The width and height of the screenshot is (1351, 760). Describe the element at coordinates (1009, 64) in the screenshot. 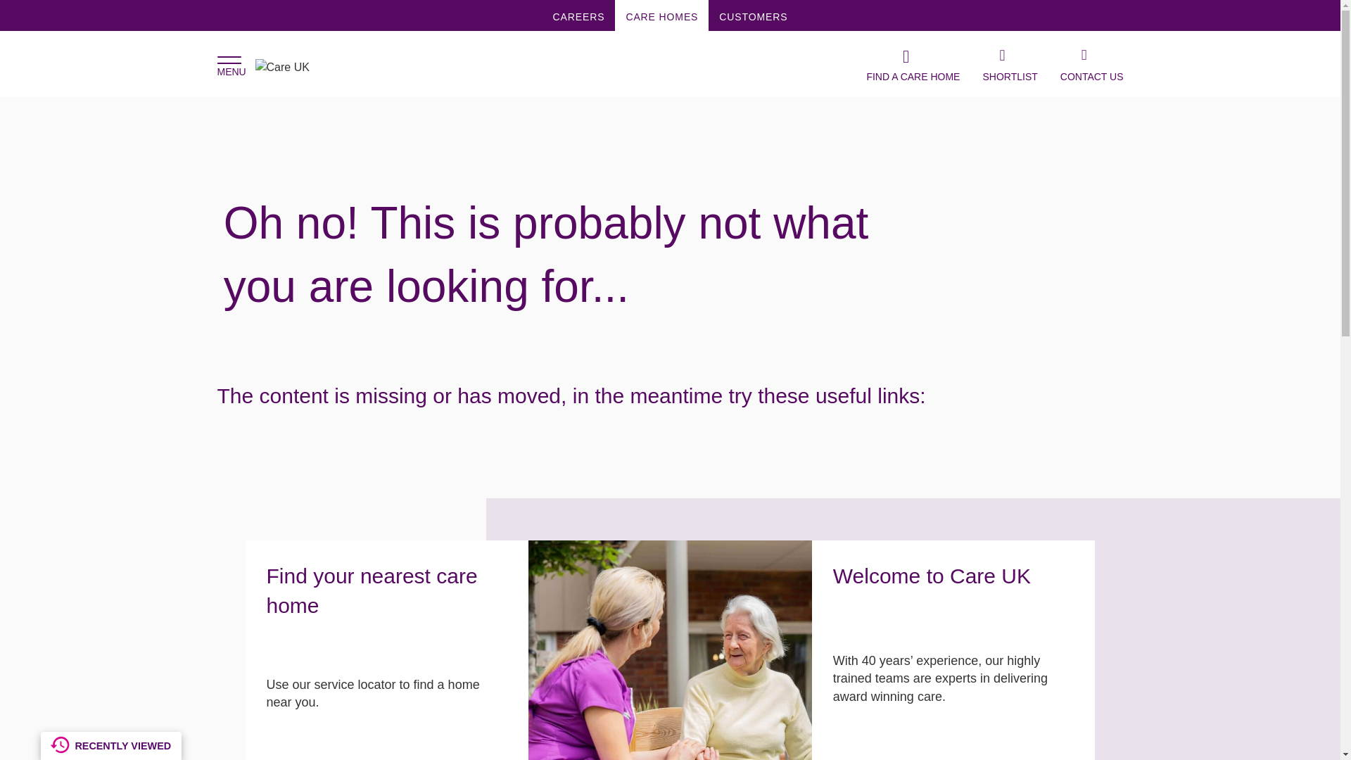

I see `SHORTLIST` at that location.